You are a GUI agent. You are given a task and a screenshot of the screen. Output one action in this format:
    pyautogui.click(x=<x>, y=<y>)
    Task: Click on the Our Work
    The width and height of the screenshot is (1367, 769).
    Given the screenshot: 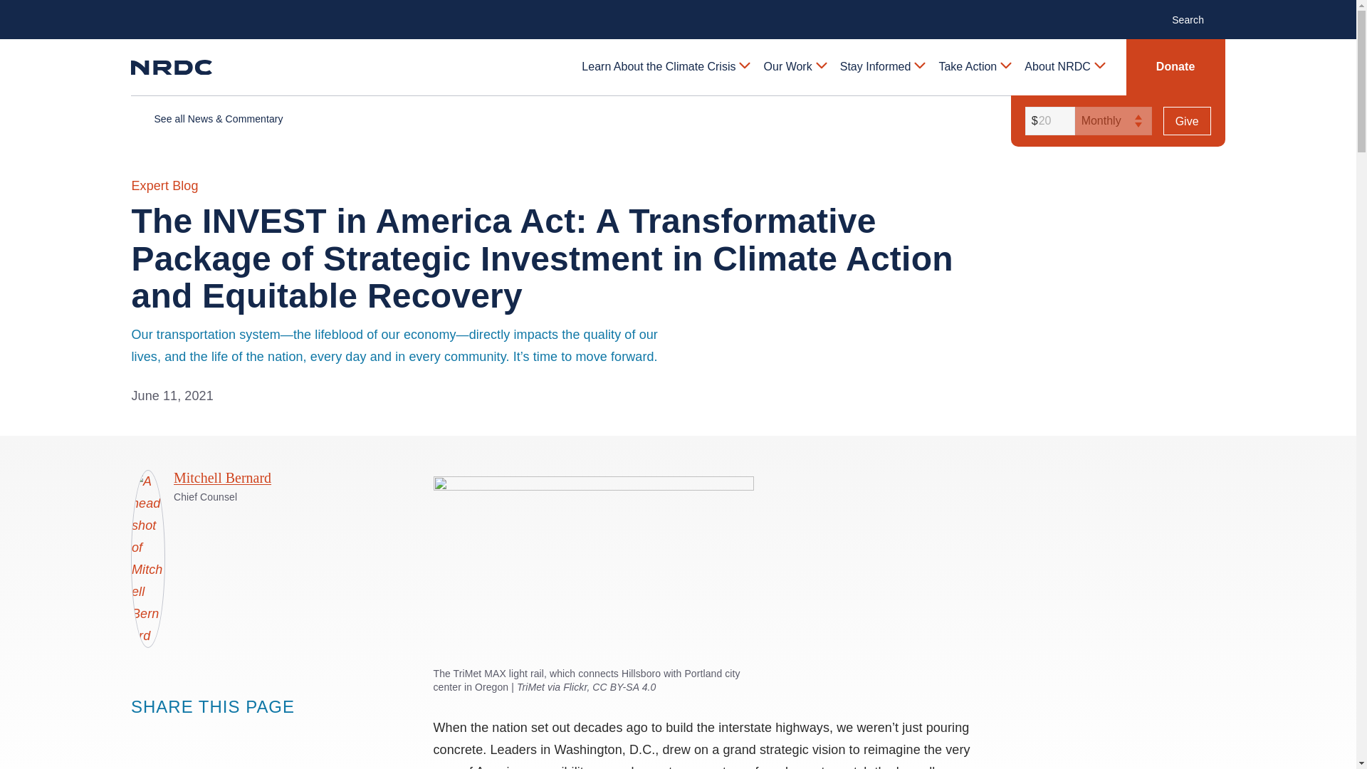 What is the action you would take?
    pyautogui.click(x=795, y=67)
    